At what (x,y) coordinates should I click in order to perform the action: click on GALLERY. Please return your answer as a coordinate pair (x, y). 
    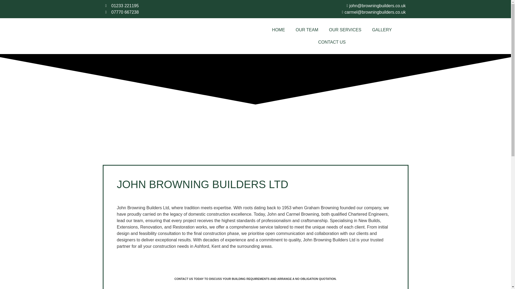
    Looking at the image, I should click on (382, 30).